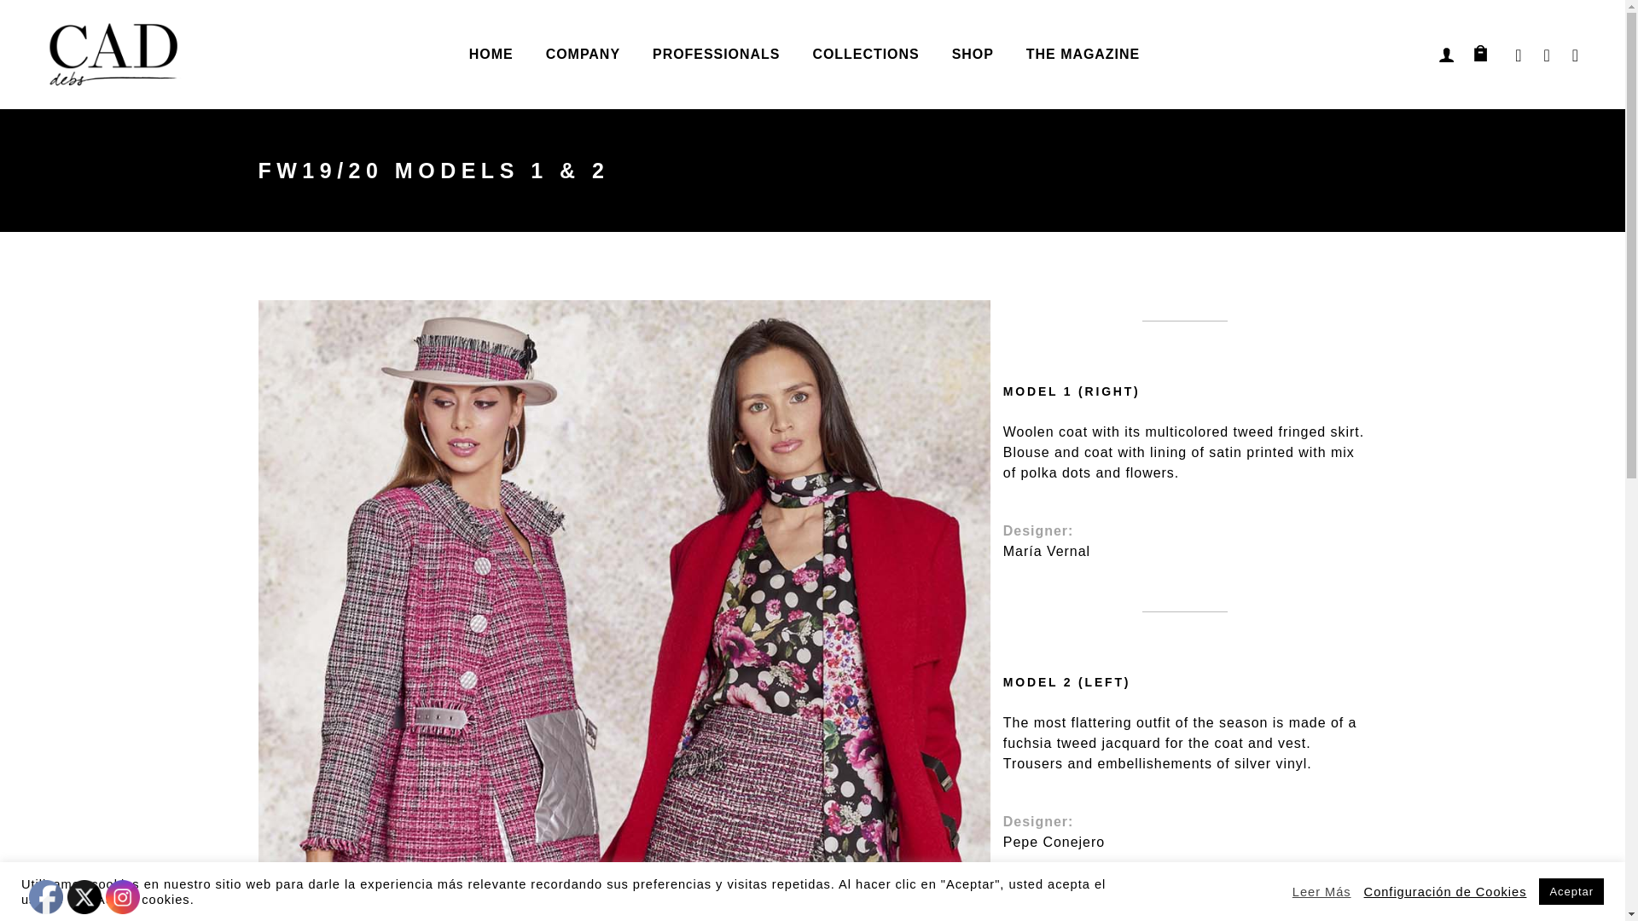 This screenshot has width=1638, height=921. What do you see at coordinates (46, 897) in the screenshot?
I see `Facebook` at bounding box center [46, 897].